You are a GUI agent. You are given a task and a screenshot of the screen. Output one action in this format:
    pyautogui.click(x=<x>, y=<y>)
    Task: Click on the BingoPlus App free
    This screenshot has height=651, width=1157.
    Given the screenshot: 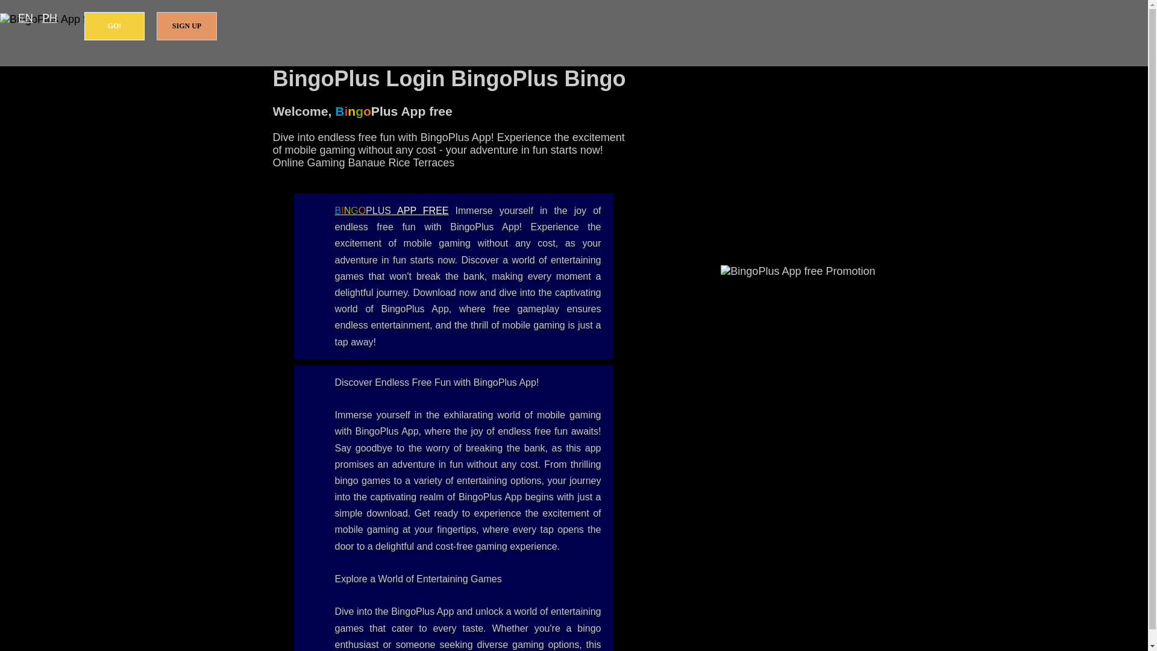 What is the action you would take?
    pyautogui.click(x=392, y=210)
    